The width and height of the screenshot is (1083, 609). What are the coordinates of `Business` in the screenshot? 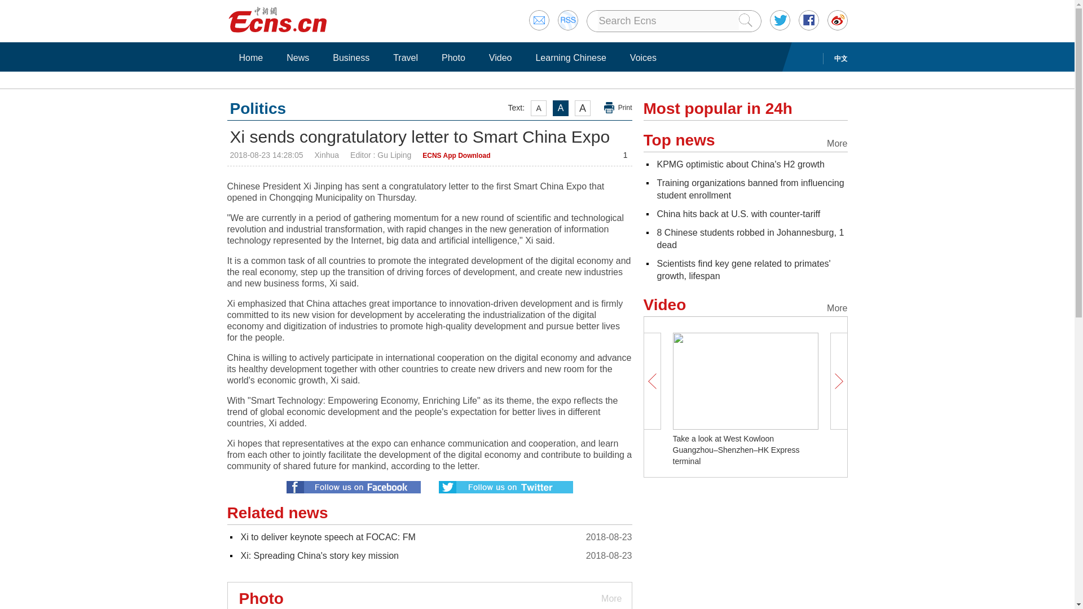 It's located at (351, 58).